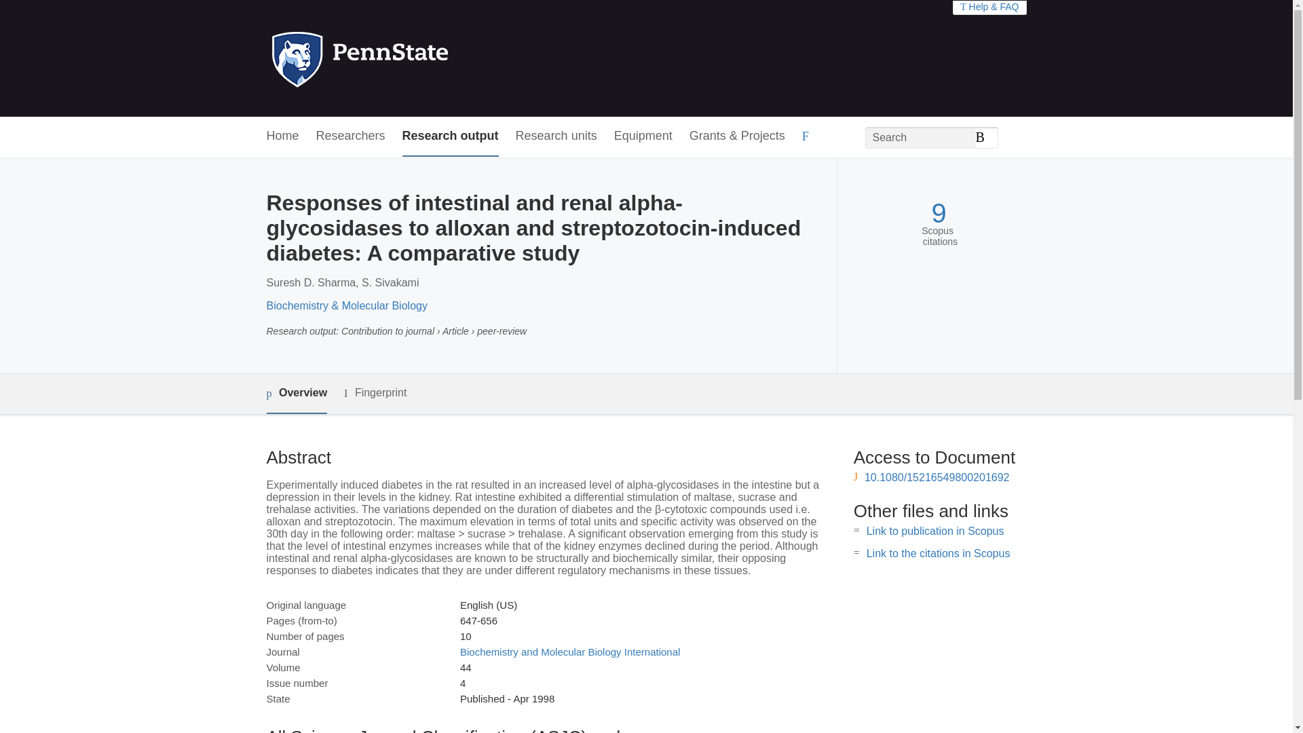  I want to click on Research output, so click(451, 136).